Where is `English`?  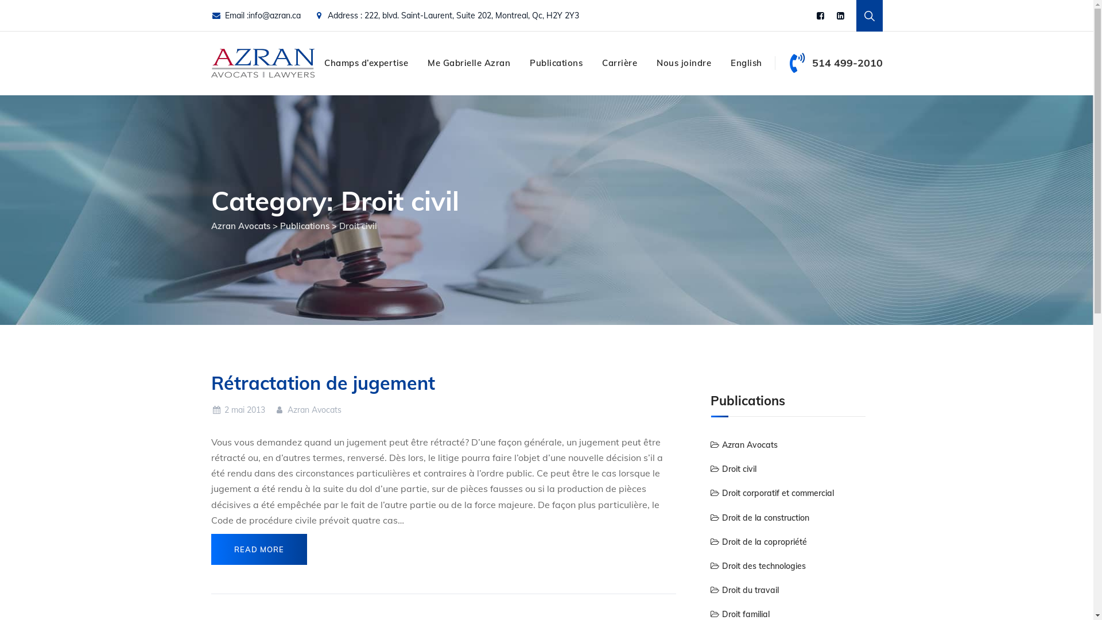
English is located at coordinates (746, 63).